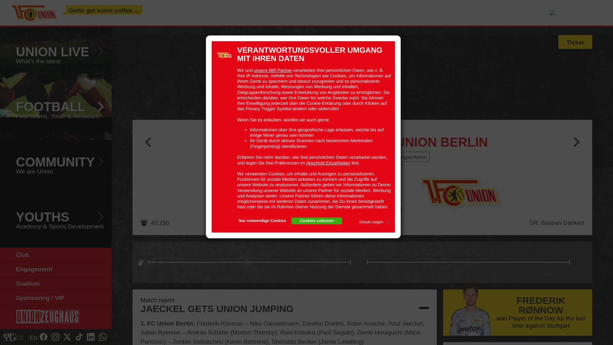  I want to click on unsere 885 Partner, so click(273, 70).